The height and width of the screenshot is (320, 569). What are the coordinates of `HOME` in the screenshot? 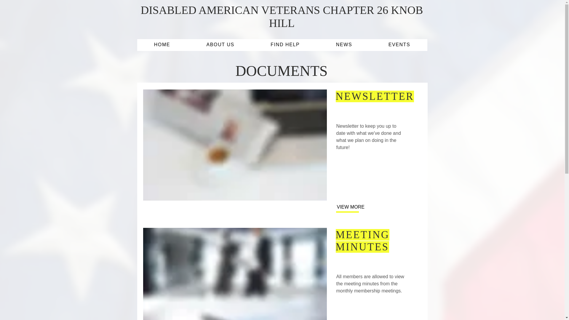 It's located at (162, 45).